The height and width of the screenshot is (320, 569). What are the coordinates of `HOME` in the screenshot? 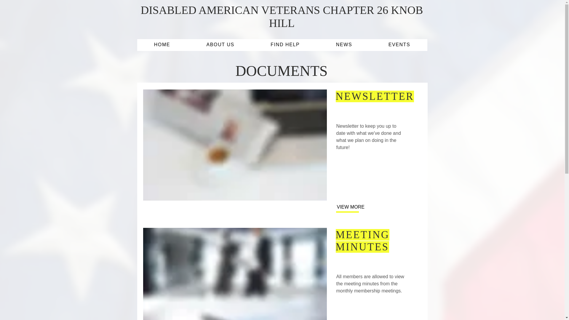 It's located at (162, 45).